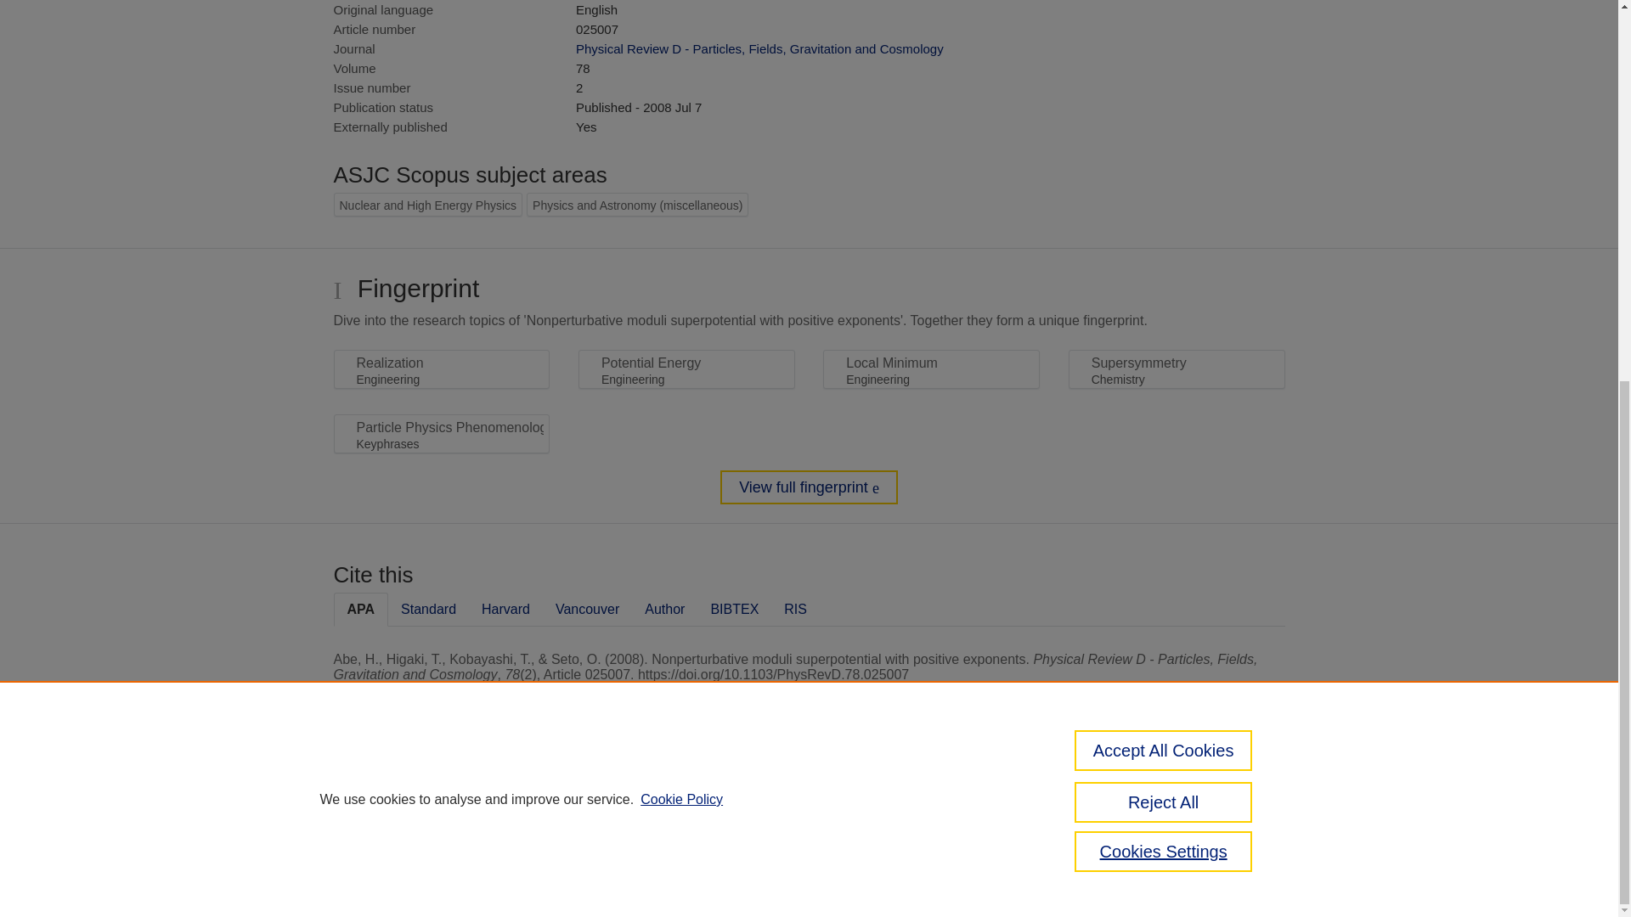 This screenshot has height=917, width=1631. What do you see at coordinates (1164, 155) in the screenshot?
I see `Reject All` at bounding box center [1164, 155].